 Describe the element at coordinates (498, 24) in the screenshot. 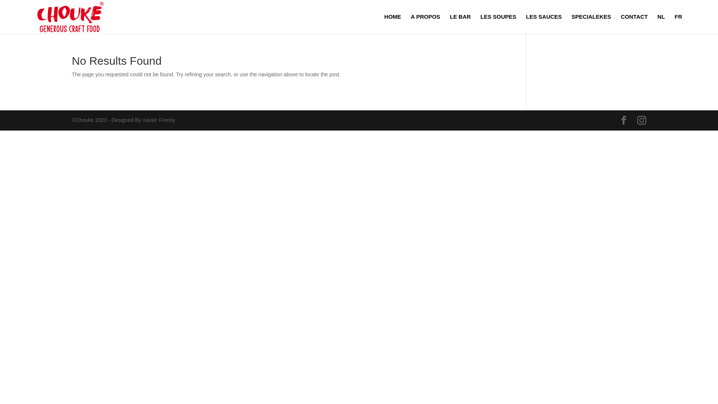

I see `LES SOUPES` at that location.